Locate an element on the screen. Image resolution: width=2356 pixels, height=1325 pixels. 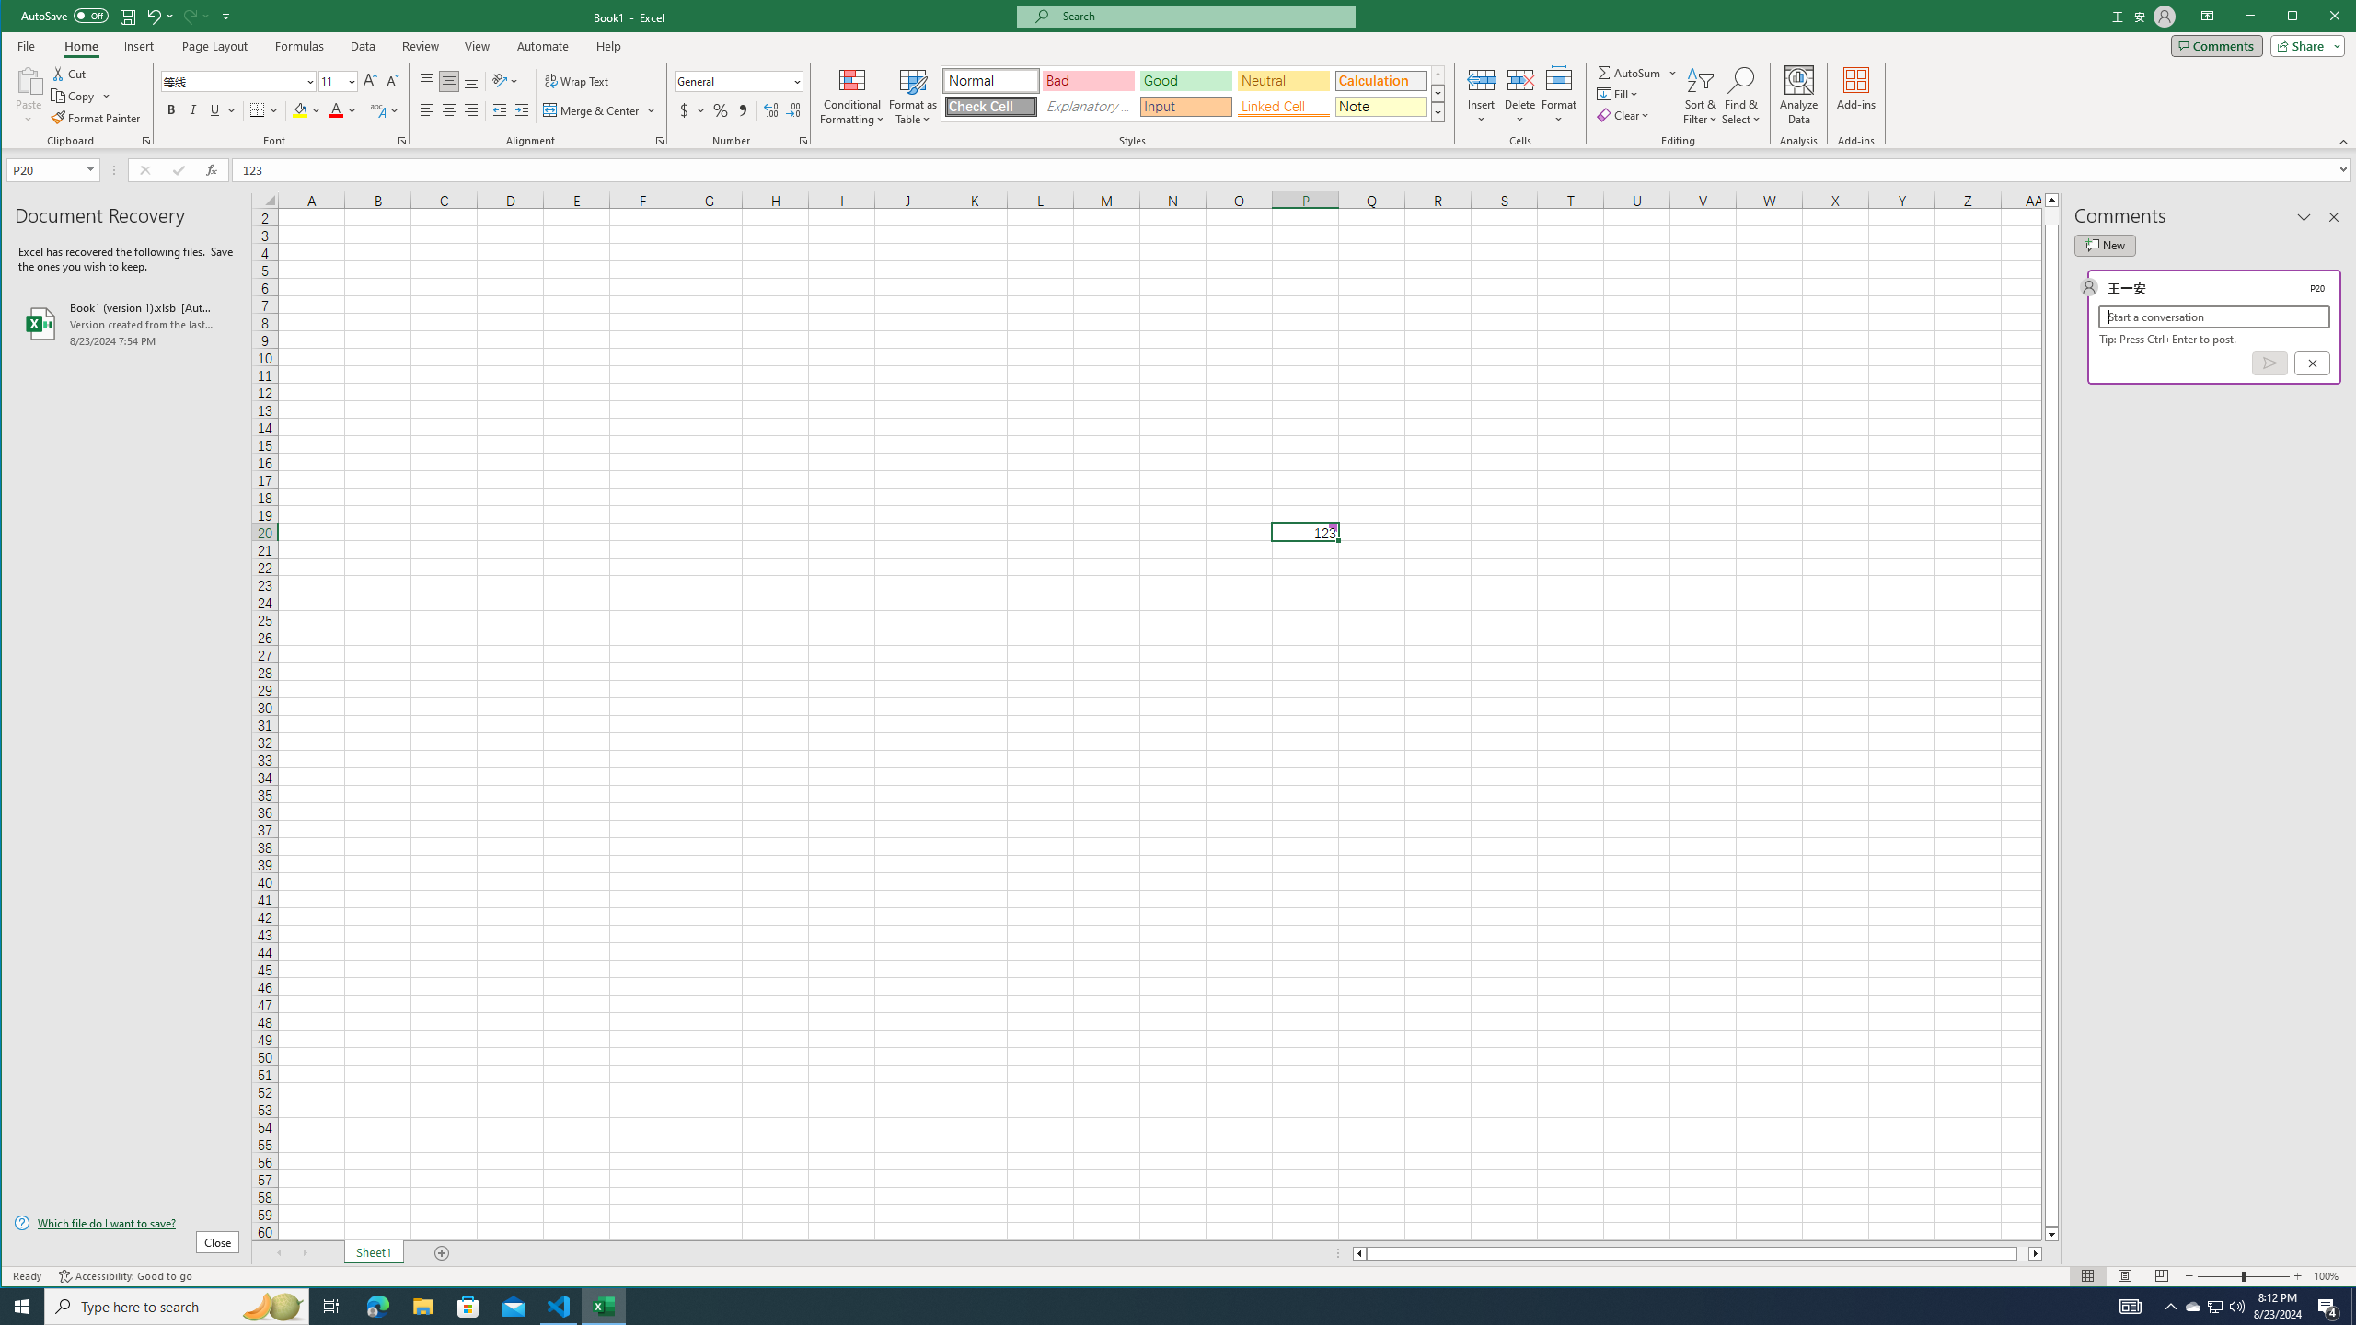
Copy is located at coordinates (74, 96).